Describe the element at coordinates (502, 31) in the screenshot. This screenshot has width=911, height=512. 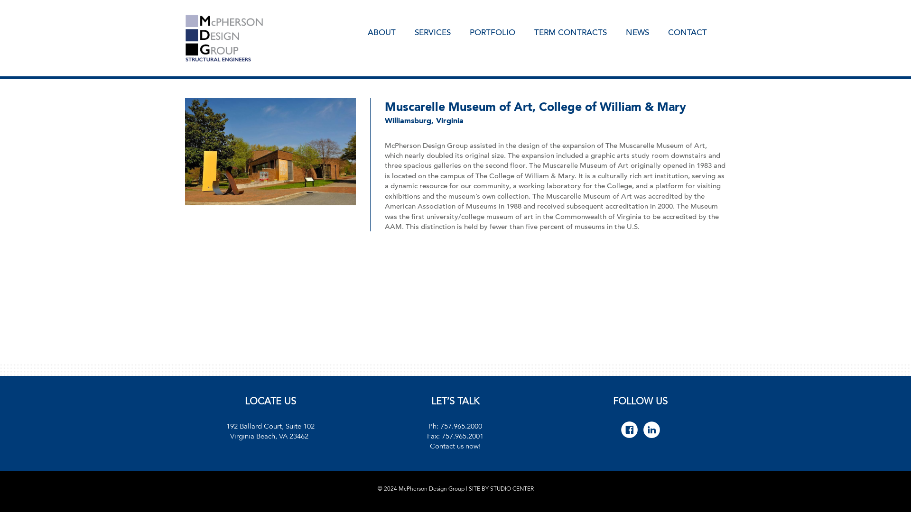
I see `PORTFOLIO` at that location.